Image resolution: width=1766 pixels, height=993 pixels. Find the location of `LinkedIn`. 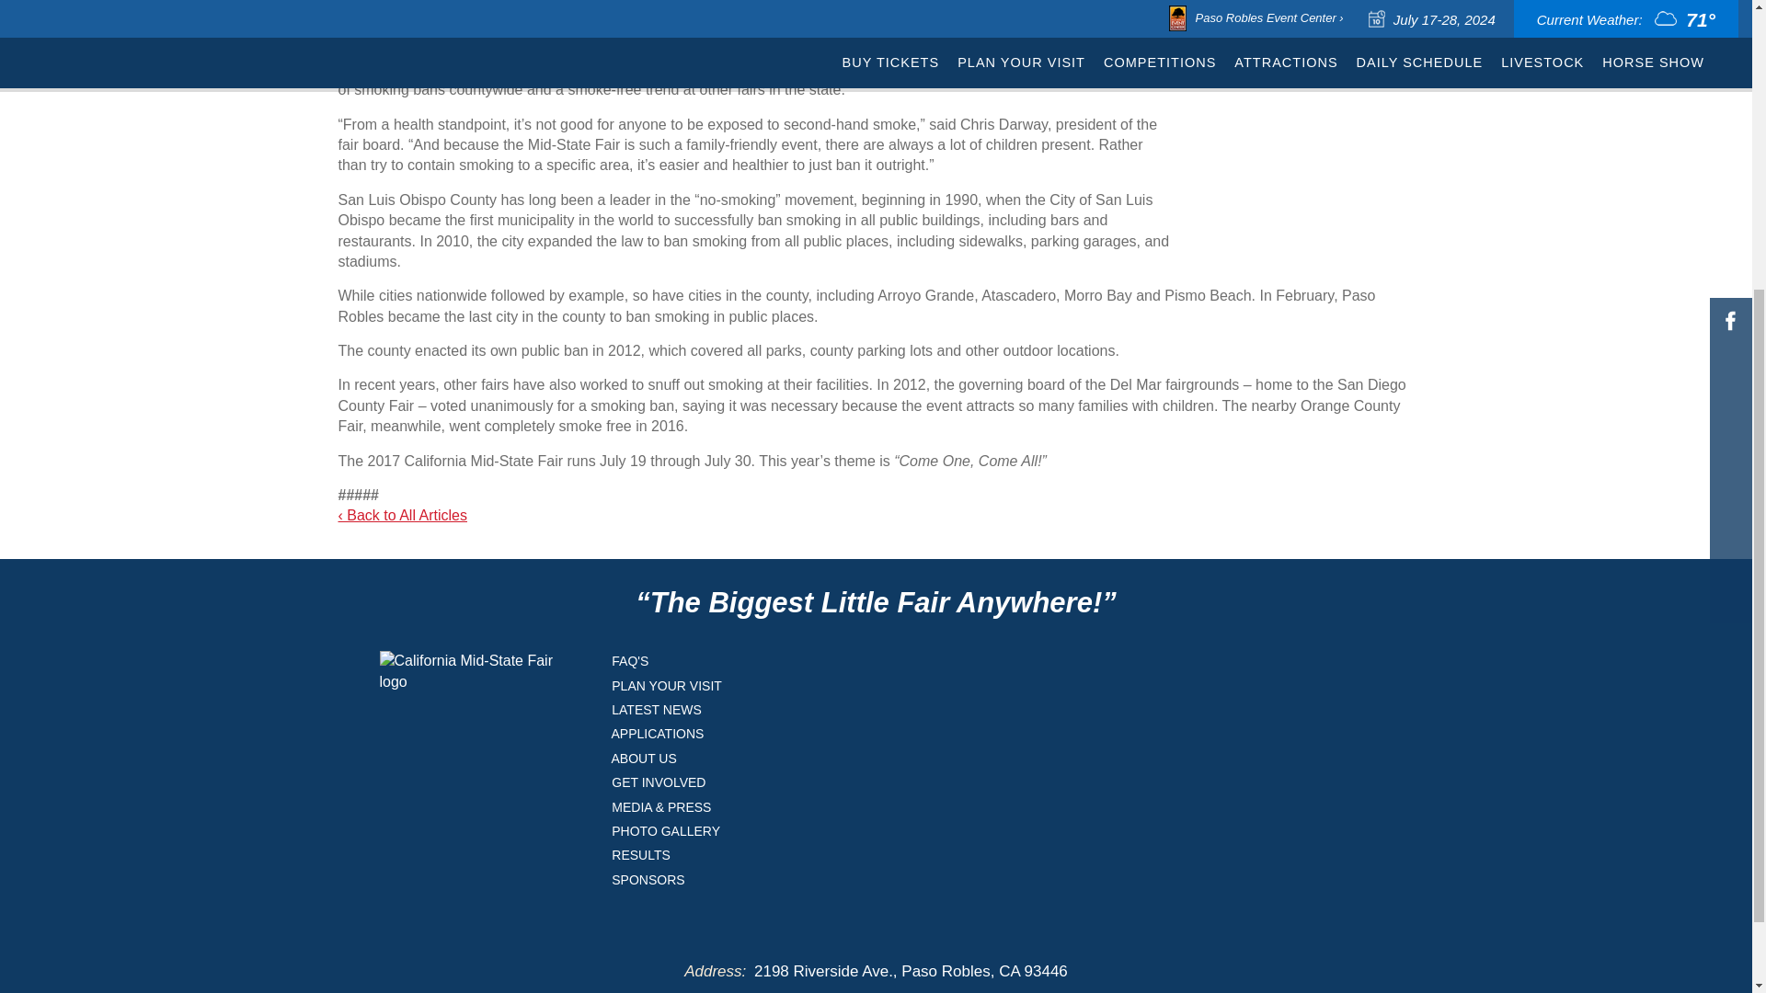

LinkedIn is located at coordinates (1730, 61).